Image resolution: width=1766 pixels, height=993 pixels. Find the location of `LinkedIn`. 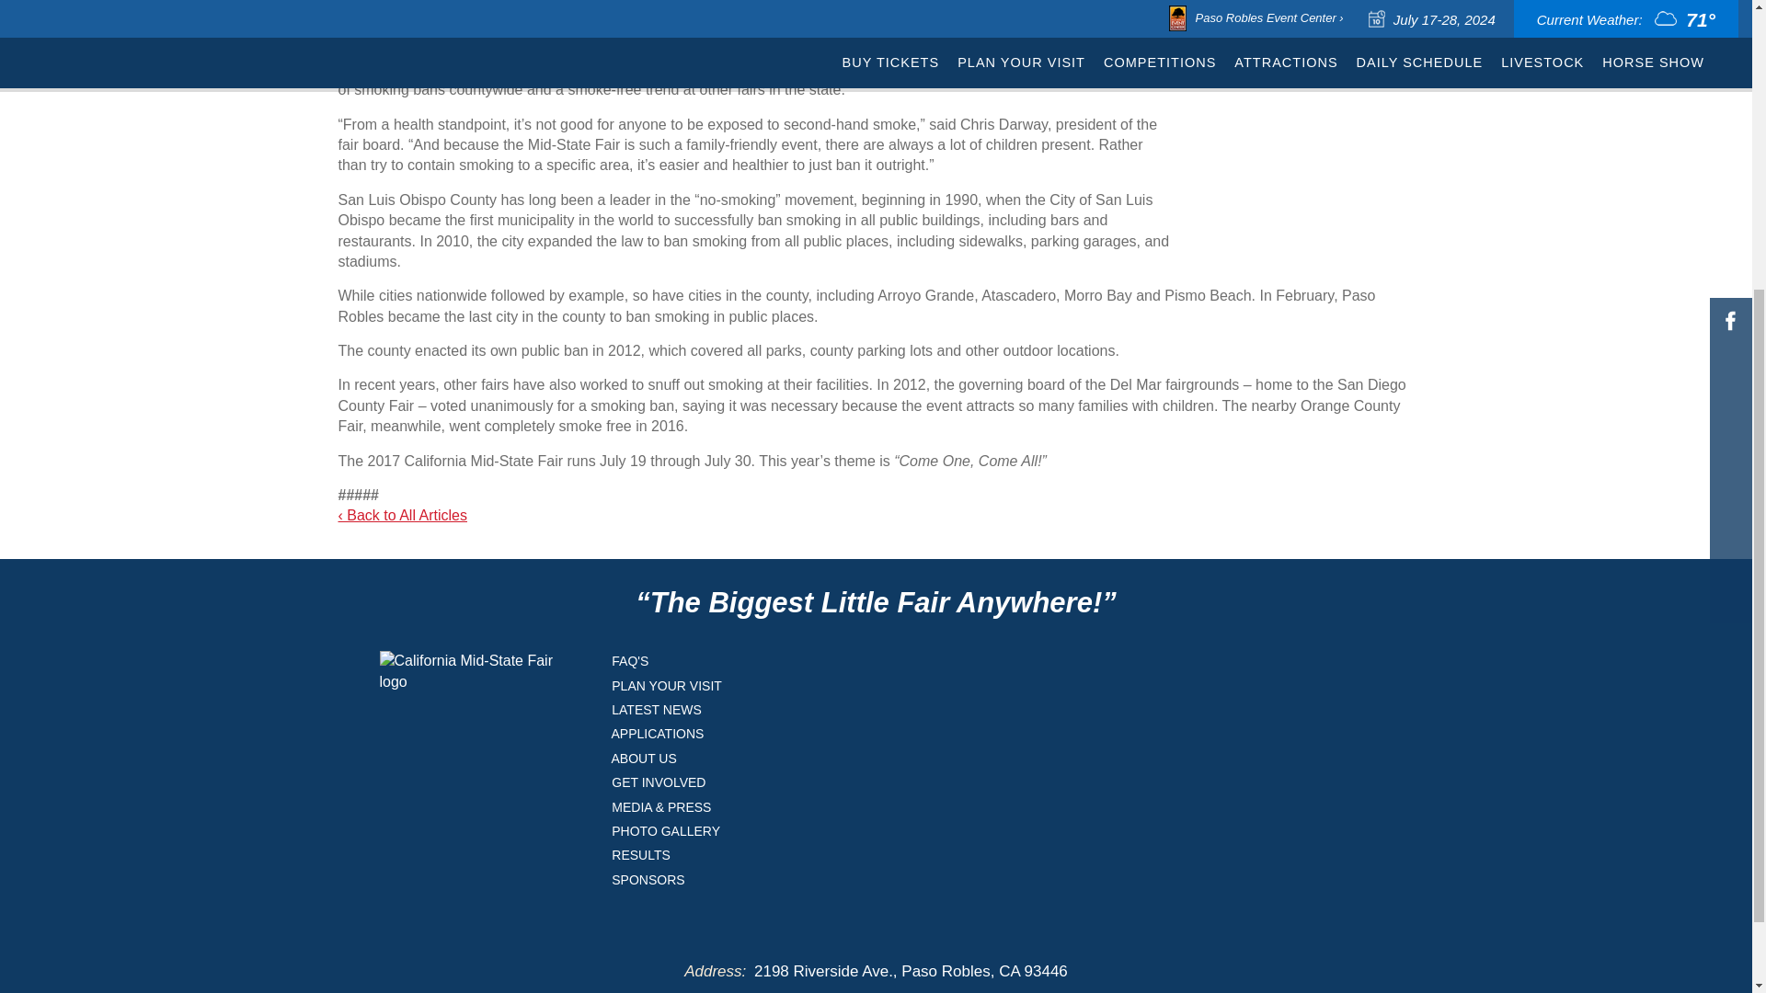

LinkedIn is located at coordinates (1730, 61).